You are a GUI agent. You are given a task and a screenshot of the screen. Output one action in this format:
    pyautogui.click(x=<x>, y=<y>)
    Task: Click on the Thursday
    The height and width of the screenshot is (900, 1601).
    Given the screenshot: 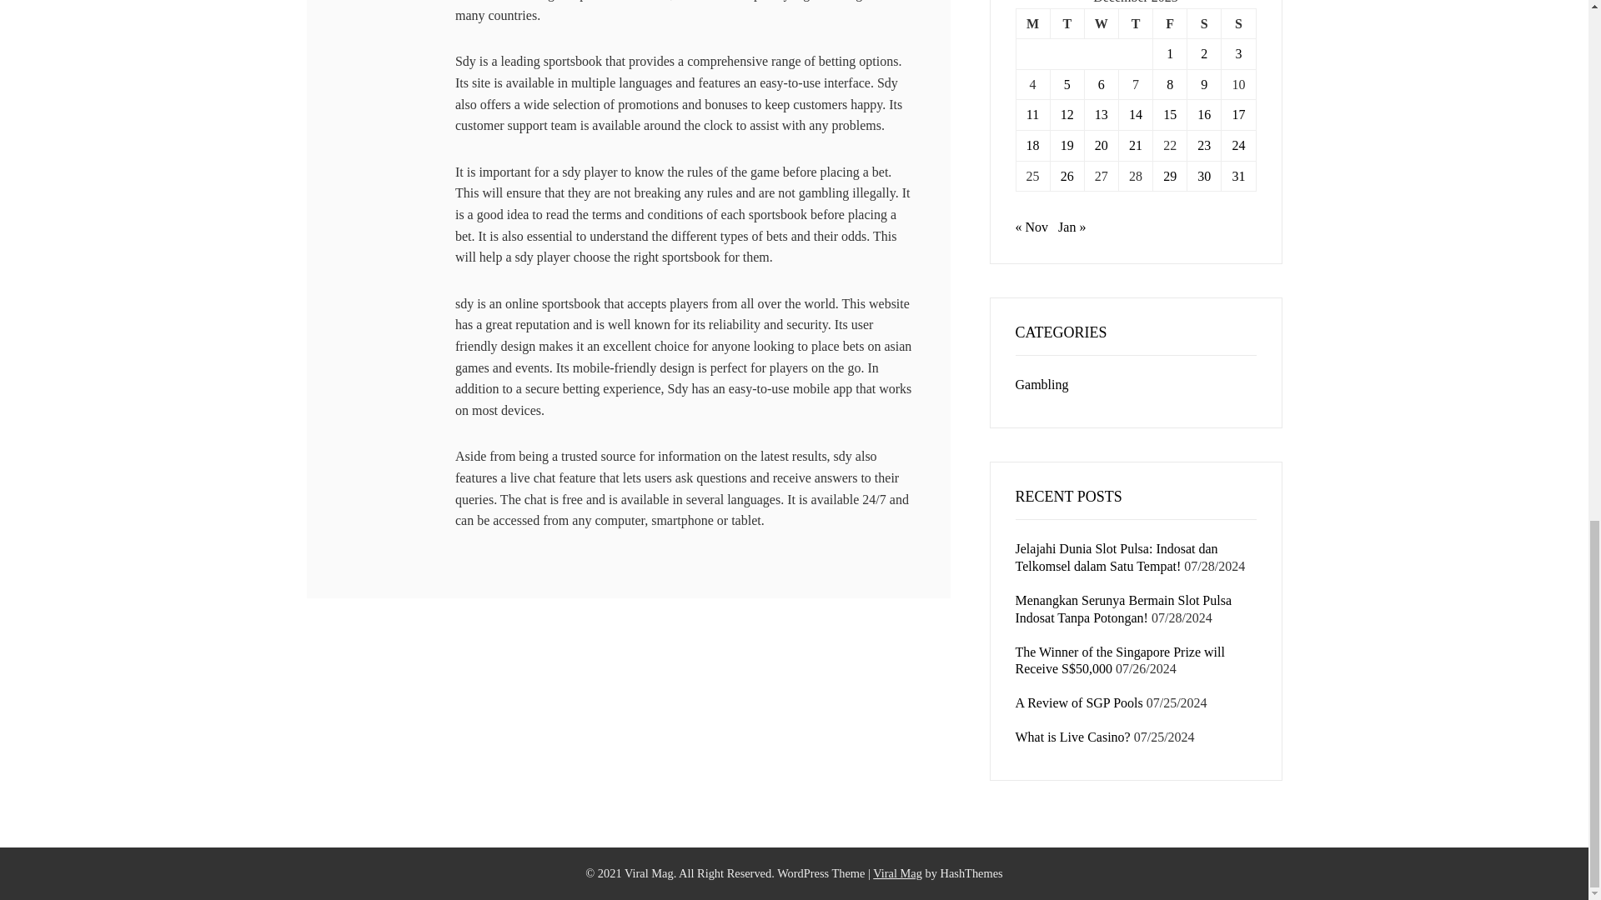 What is the action you would take?
    pyautogui.click(x=1135, y=23)
    